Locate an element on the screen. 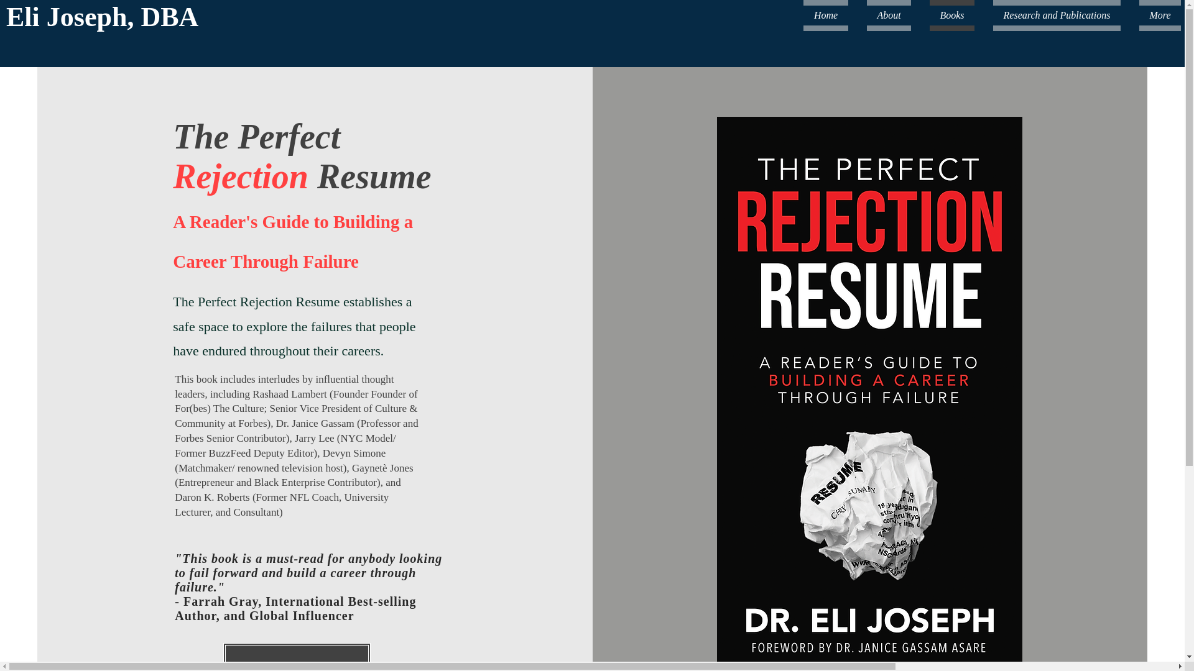 This screenshot has height=671, width=1194. Home is located at coordinates (830, 15).